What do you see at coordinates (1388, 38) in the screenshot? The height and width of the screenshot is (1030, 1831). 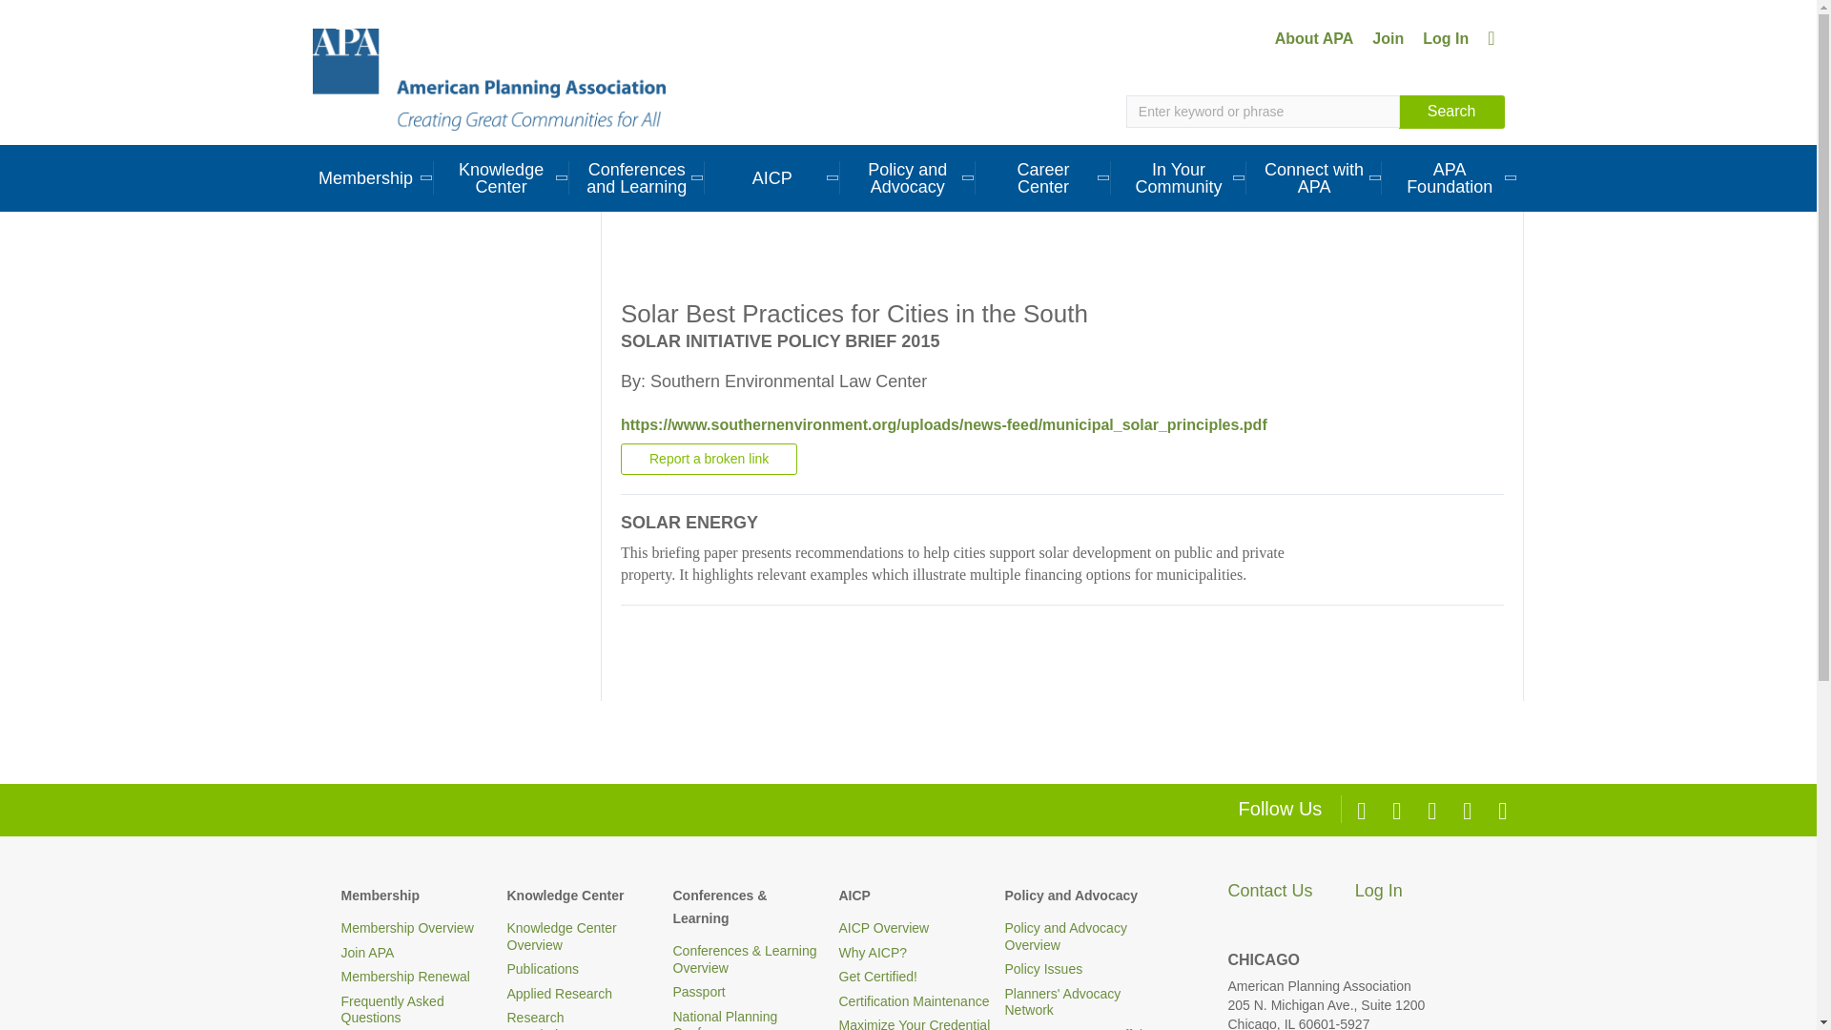 I see `Join` at bounding box center [1388, 38].